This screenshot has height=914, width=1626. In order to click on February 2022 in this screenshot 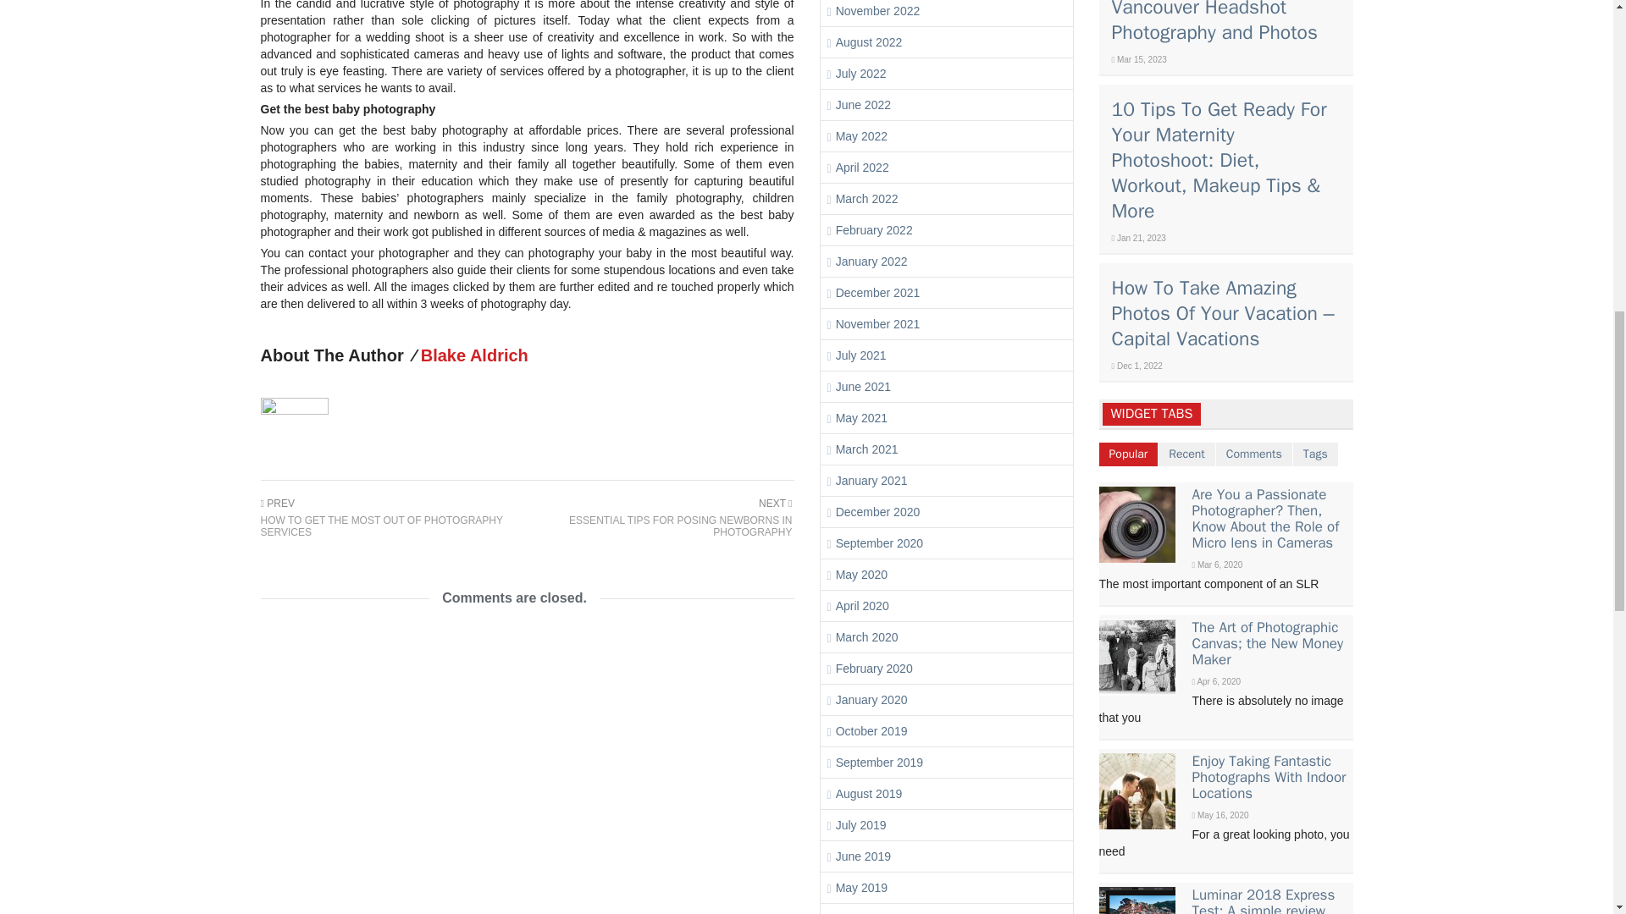, I will do `click(1214, 22)`.